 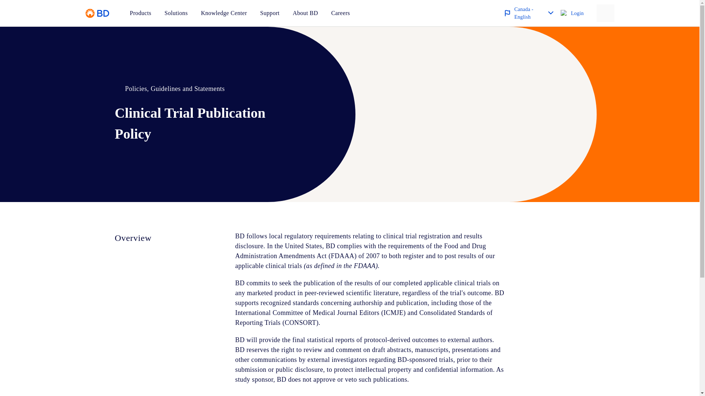 I want to click on Products, so click(x=140, y=13).